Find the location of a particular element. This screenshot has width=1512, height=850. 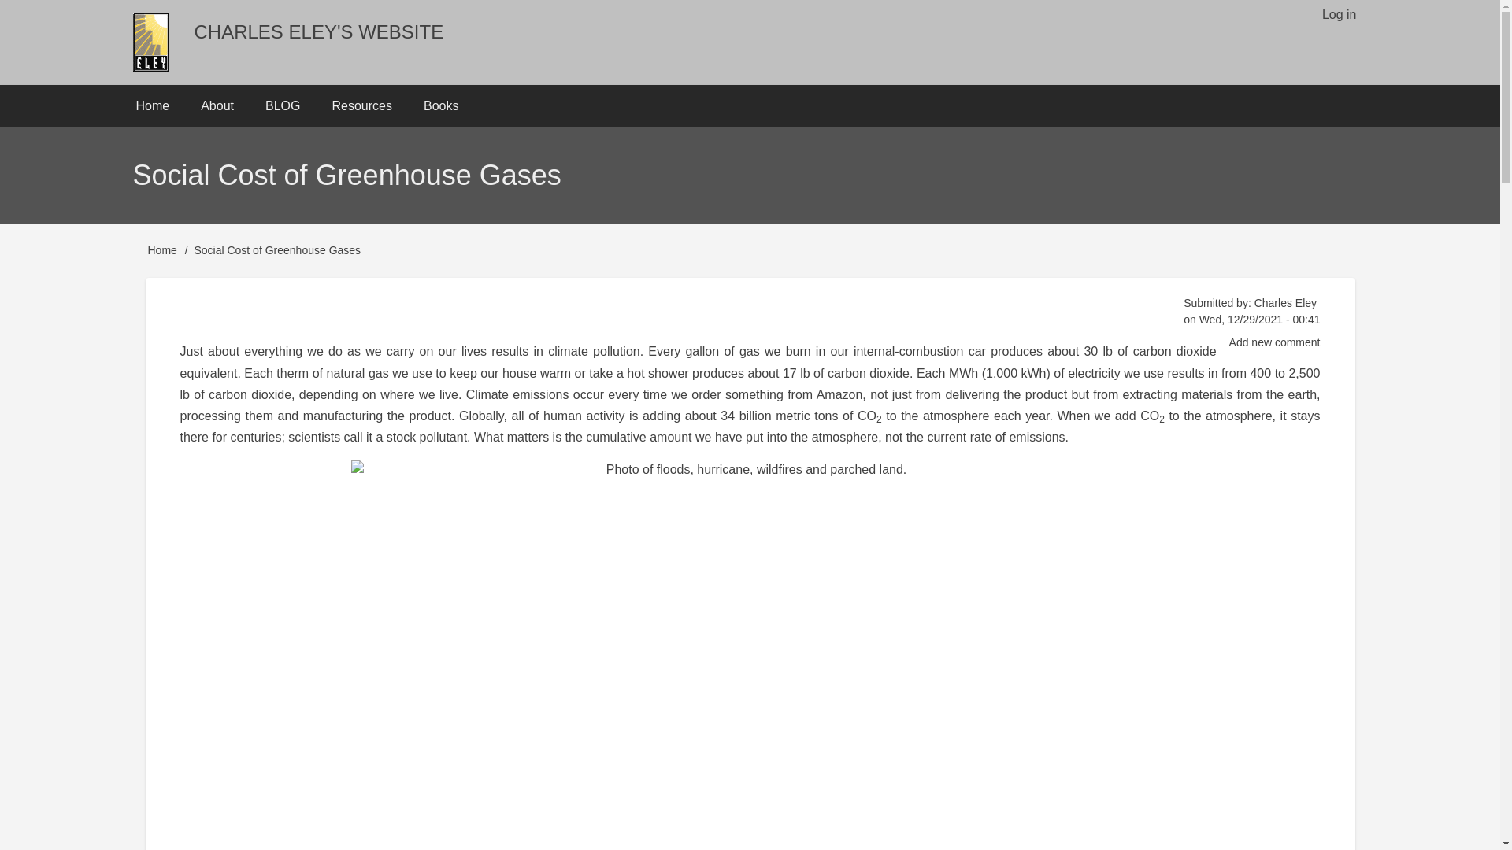

Home is located at coordinates (151, 106).